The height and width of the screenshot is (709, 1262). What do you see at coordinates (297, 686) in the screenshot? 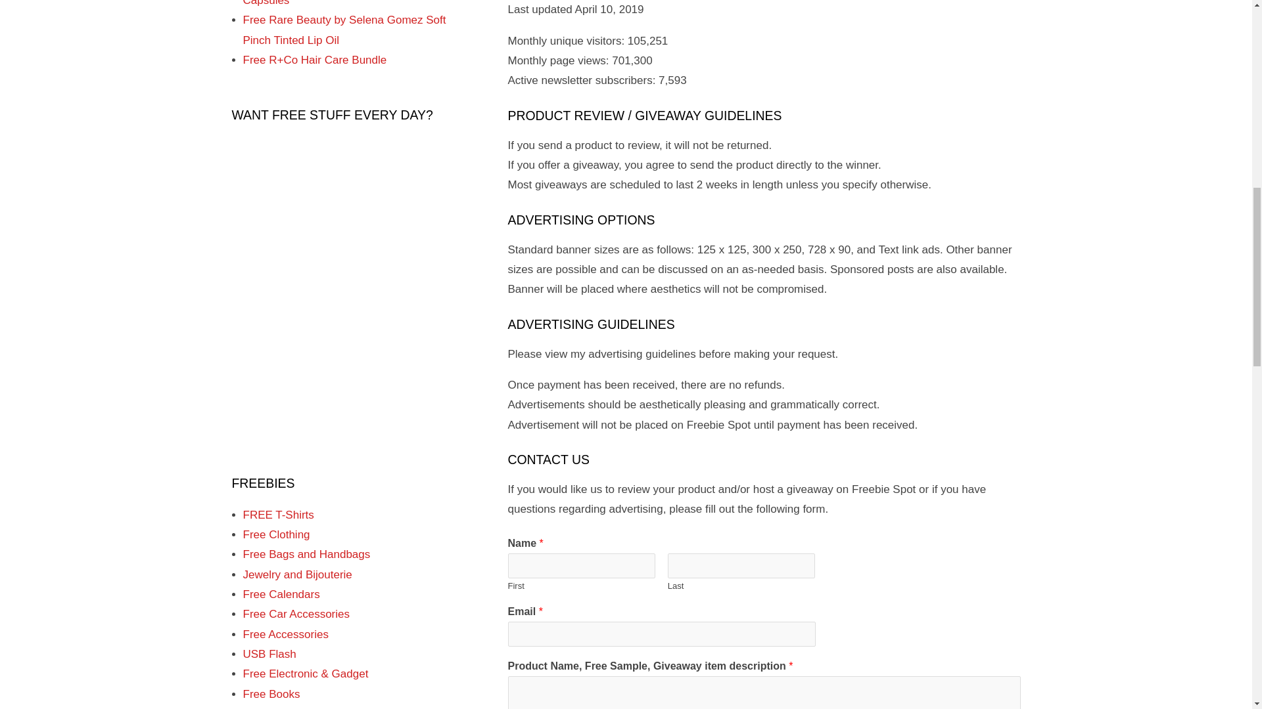
I see `Free Car Accessories` at bounding box center [297, 686].